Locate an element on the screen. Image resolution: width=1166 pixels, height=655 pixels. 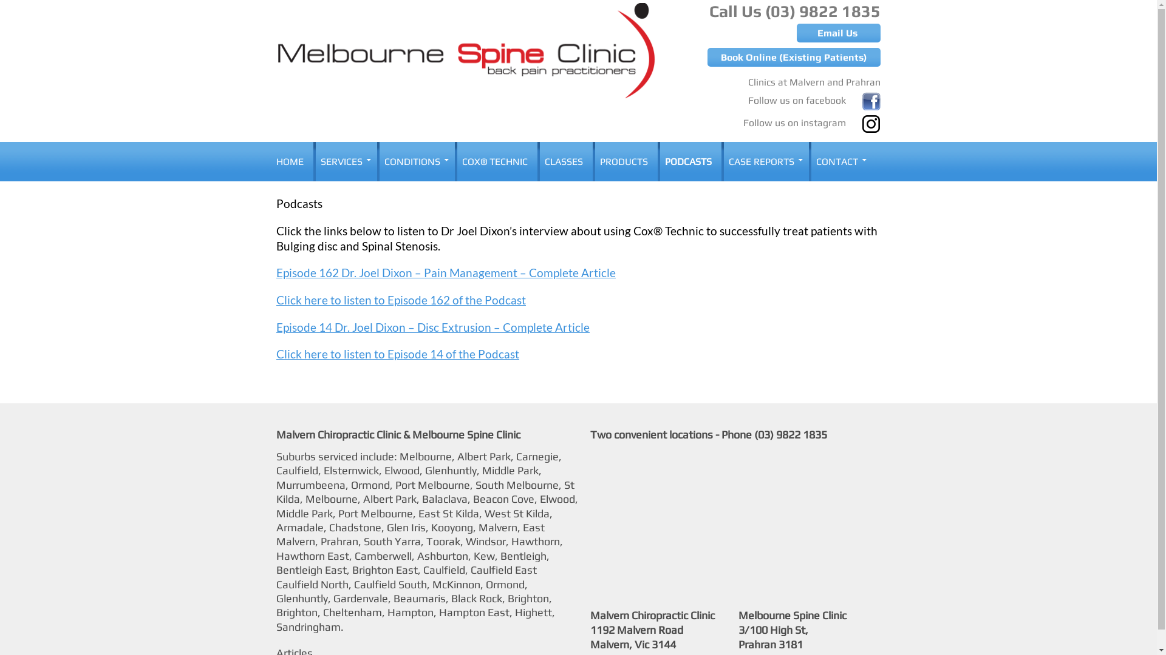
CONDITIONS is located at coordinates (415, 161).